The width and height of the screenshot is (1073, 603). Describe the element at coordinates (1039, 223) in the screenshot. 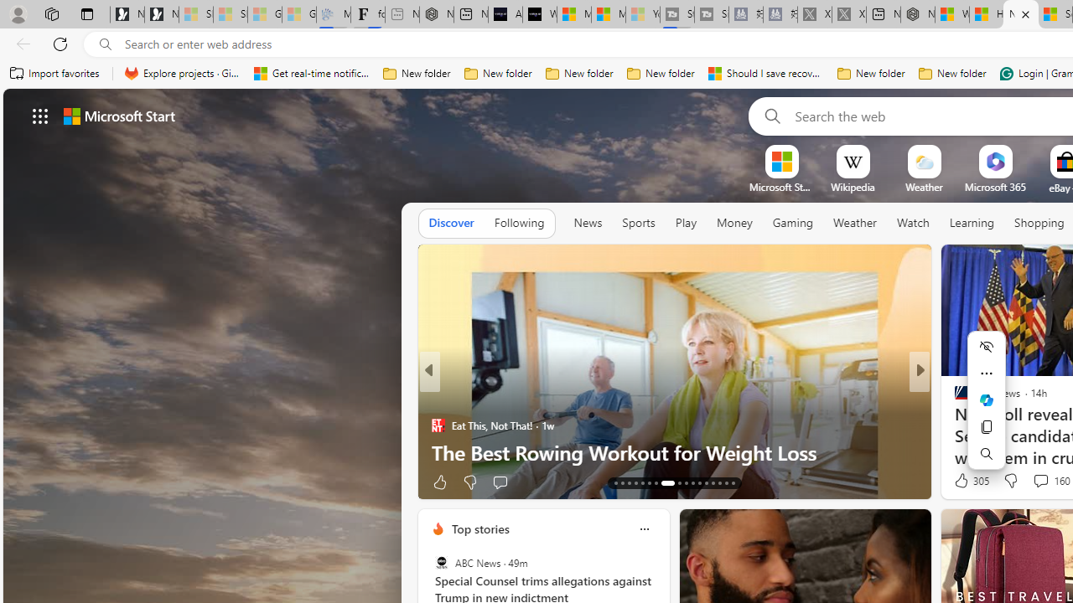

I see `Shopping` at that location.